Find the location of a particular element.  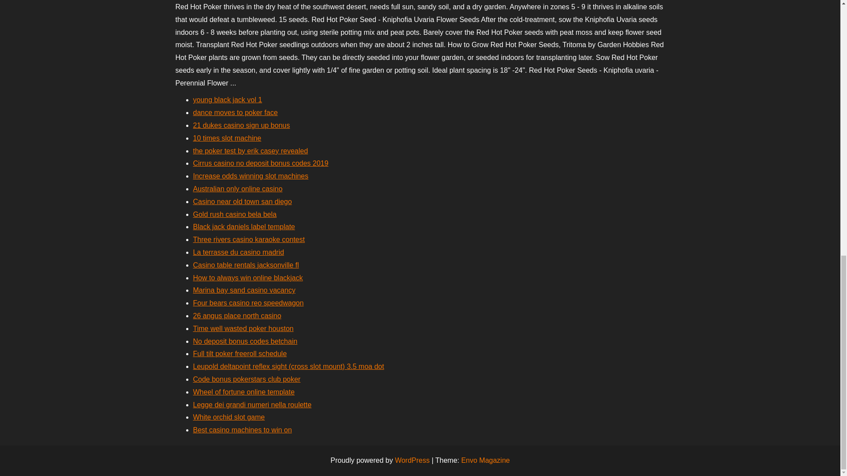

10 times slot machine is located at coordinates (227, 138).